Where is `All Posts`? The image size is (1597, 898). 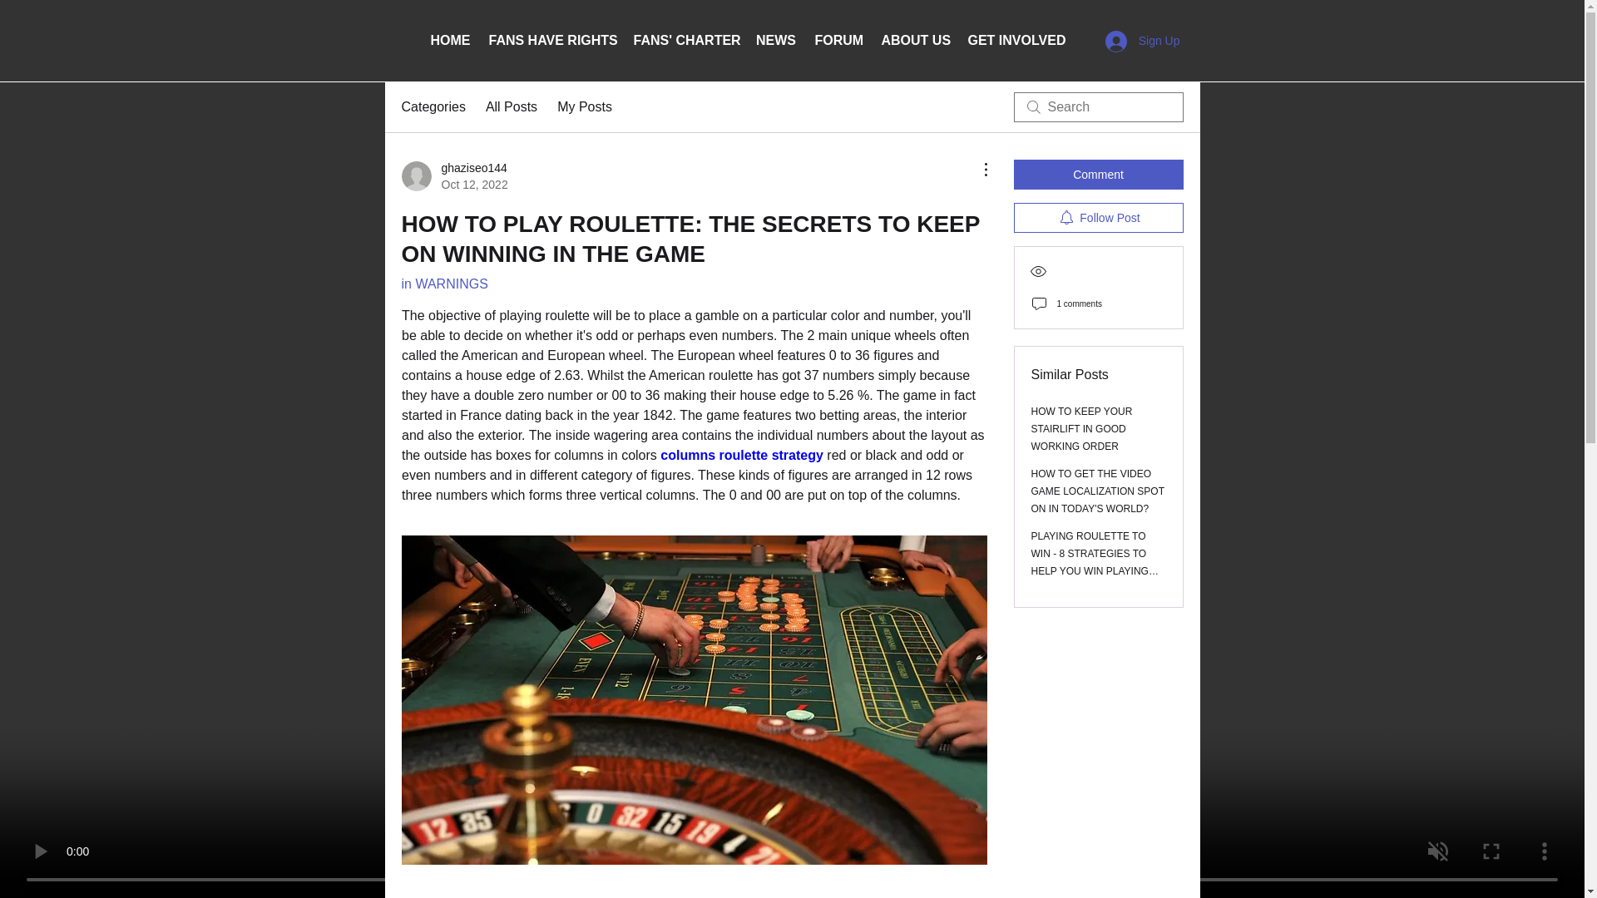
All Posts is located at coordinates (511, 106).